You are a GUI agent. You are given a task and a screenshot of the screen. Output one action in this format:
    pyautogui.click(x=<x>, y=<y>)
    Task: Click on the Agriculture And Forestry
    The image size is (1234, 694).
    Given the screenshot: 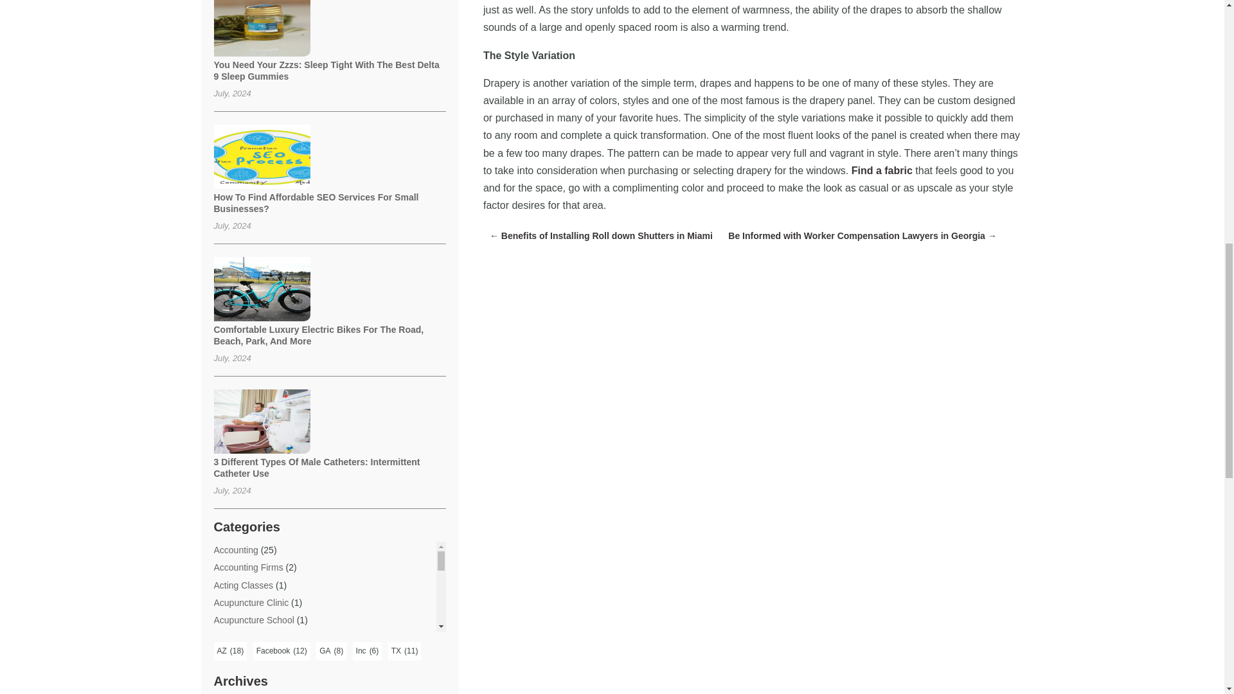 What is the action you would take?
    pyautogui.click(x=261, y=689)
    